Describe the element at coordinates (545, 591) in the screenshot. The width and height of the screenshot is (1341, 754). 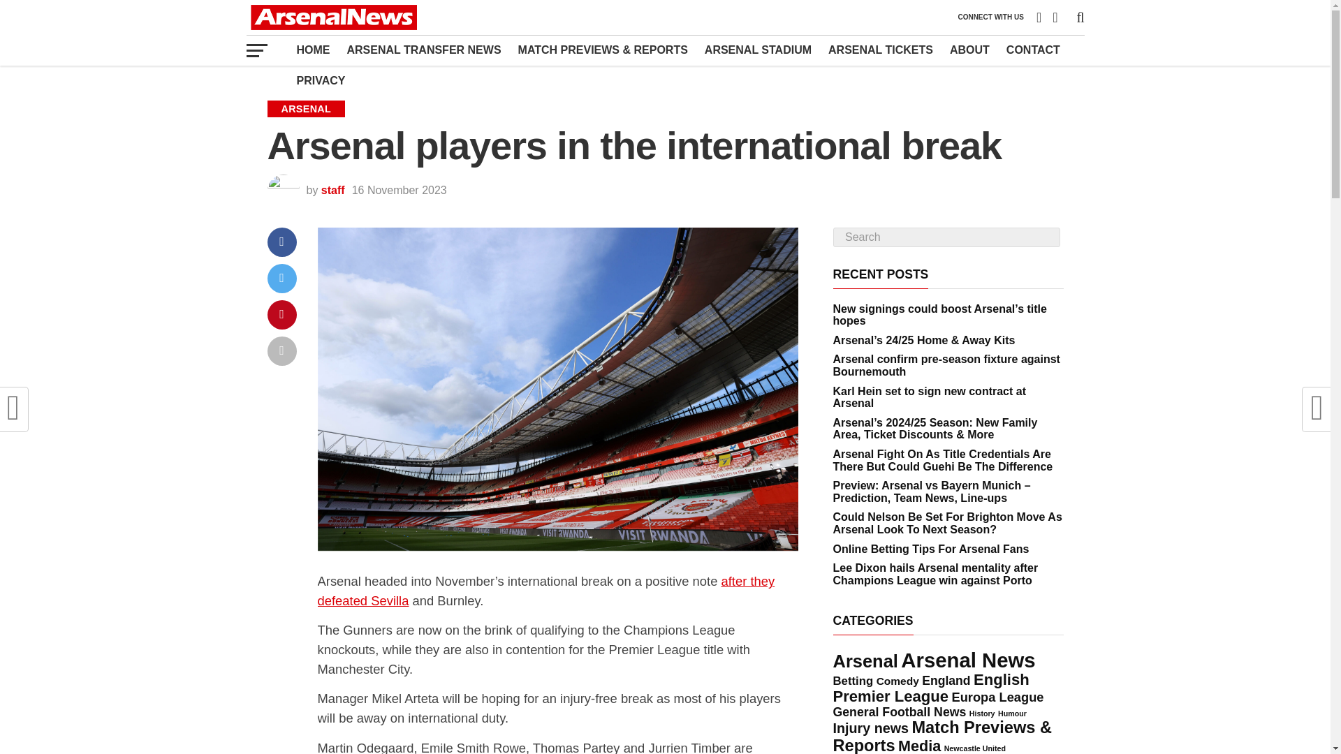
I see `after they defeated Sevilla` at that location.